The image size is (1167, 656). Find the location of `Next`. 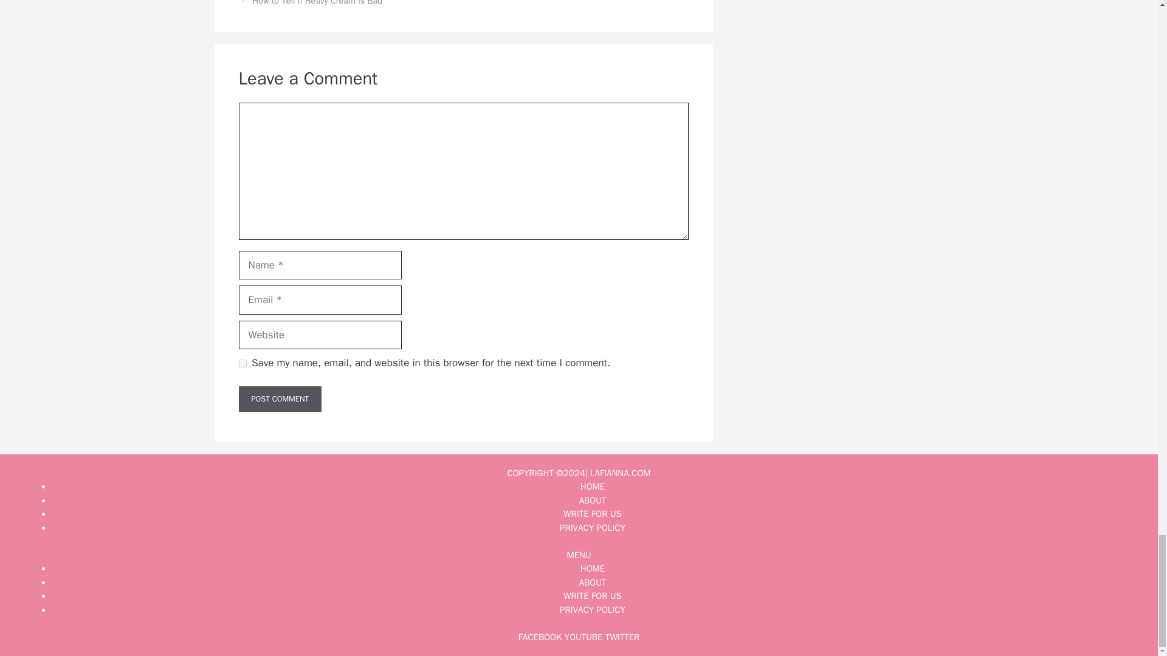

Next is located at coordinates (317, 2).